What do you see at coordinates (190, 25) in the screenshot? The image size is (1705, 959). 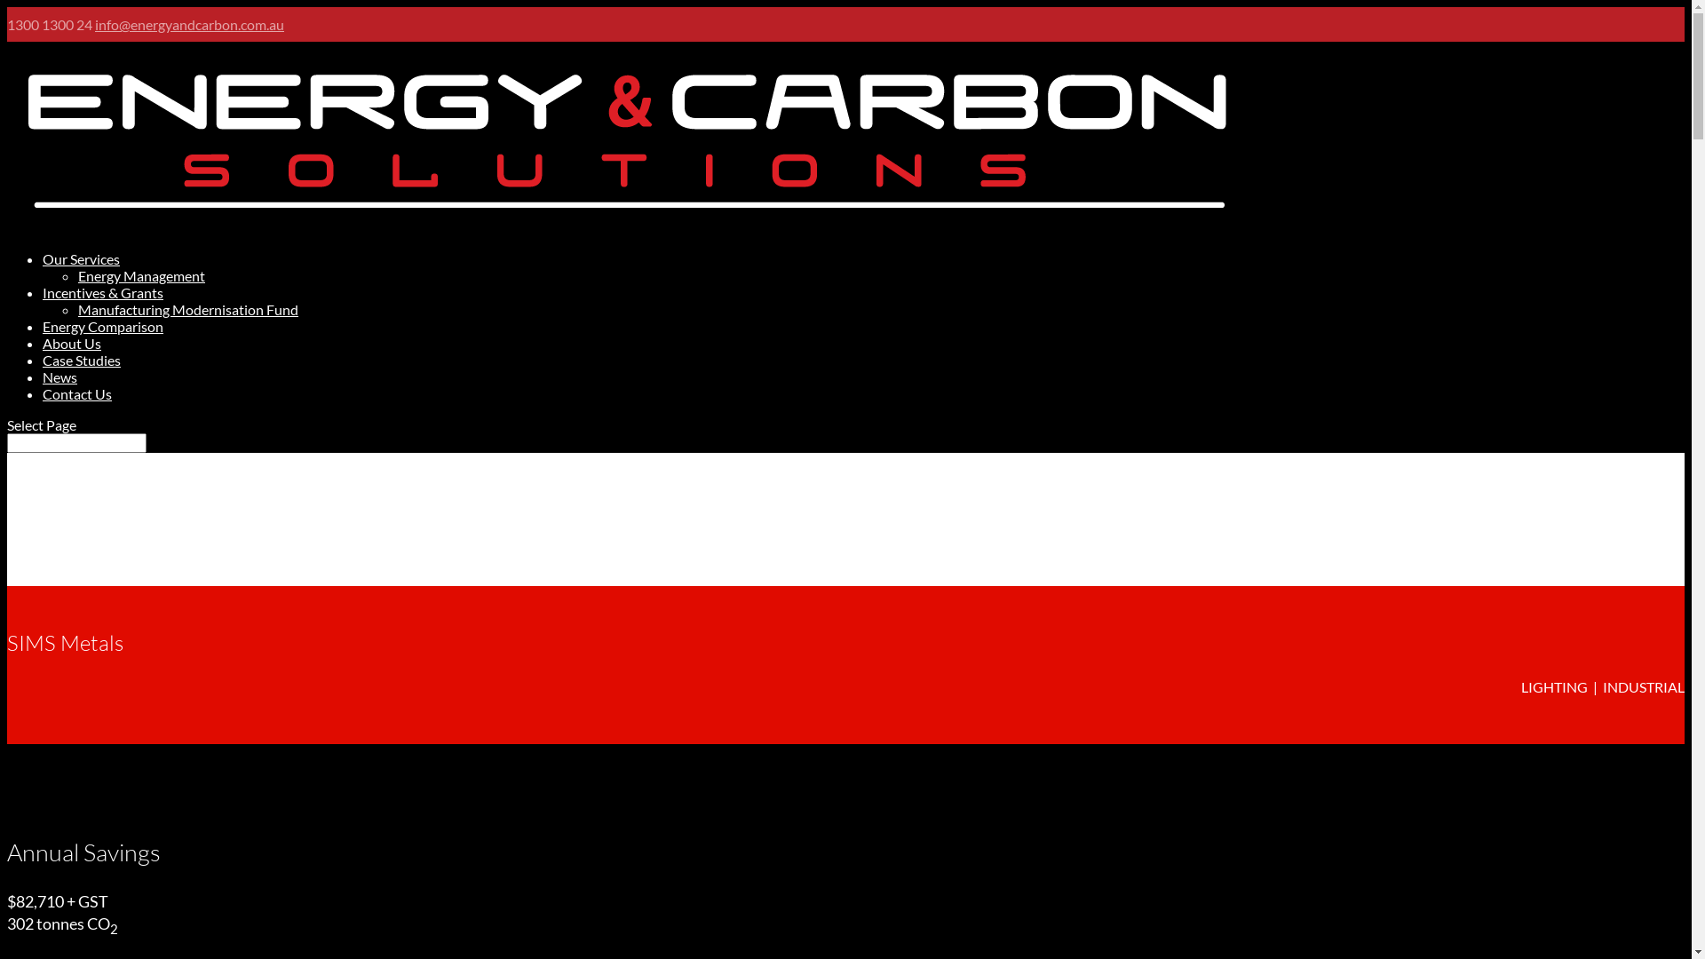 I see `info@energyandcarbon.com.au` at bounding box center [190, 25].